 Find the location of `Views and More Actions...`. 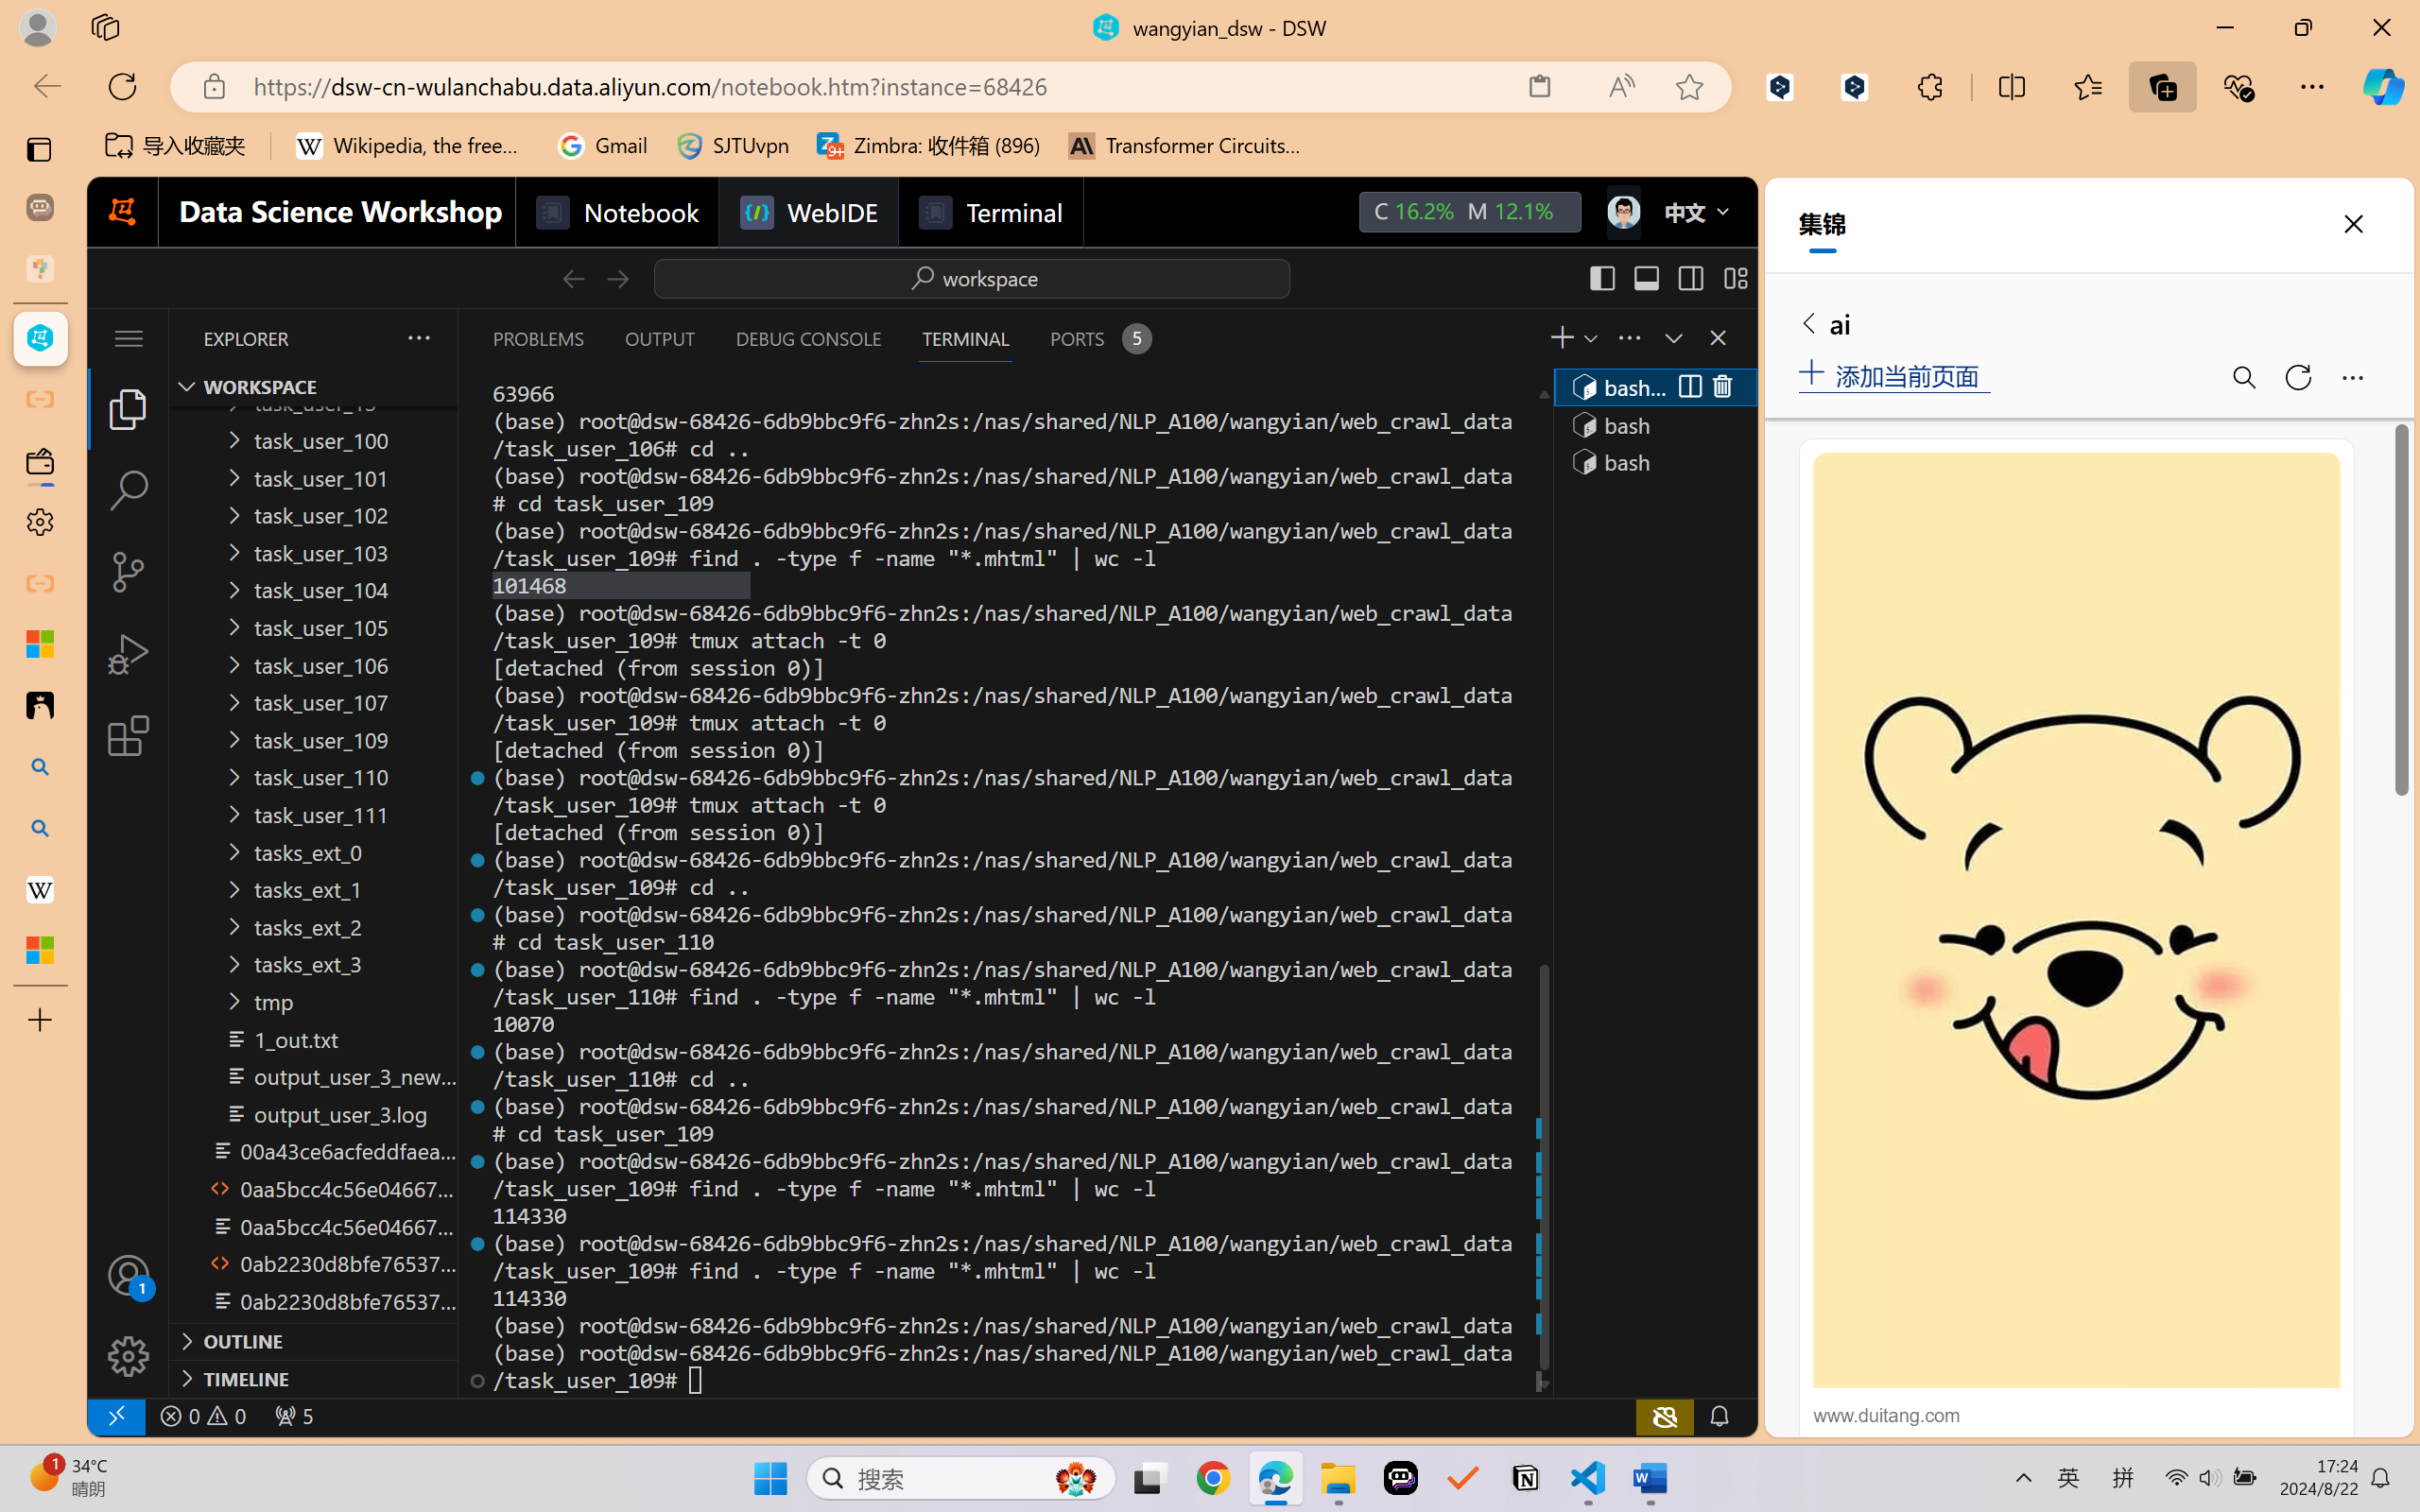

Views and More Actions... is located at coordinates (1628, 337).